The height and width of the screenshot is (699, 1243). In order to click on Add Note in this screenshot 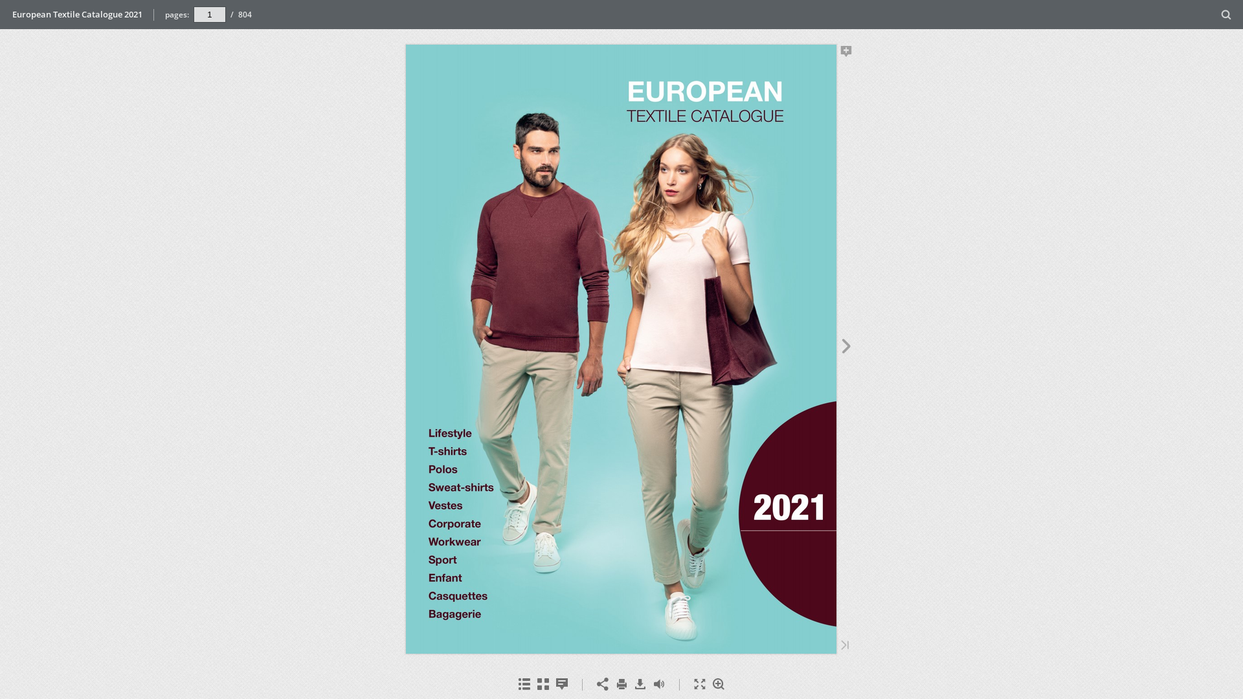, I will do `click(847, 54)`.